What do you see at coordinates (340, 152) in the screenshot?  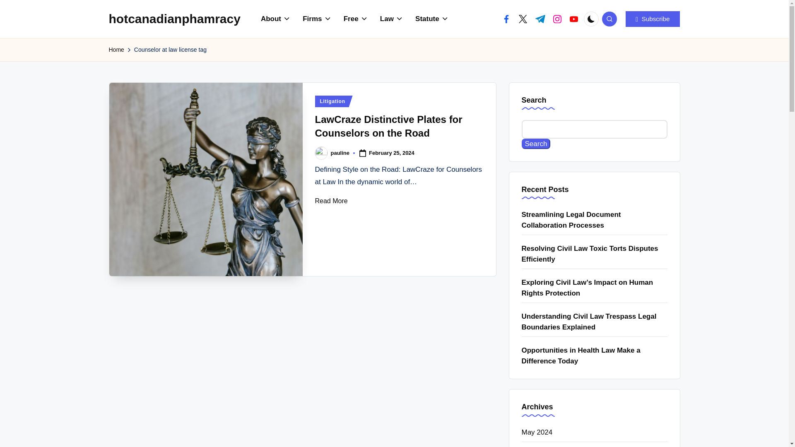 I see `View all posts by pauline` at bounding box center [340, 152].